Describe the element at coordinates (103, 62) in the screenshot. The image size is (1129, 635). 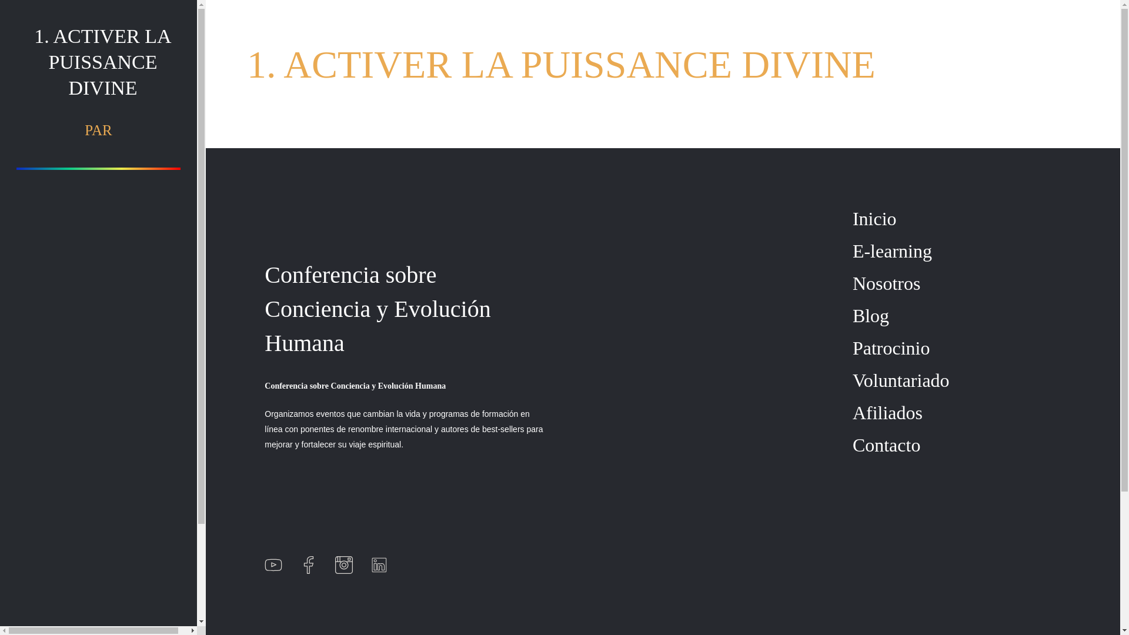
I see `1. ACTIVER LA PUISSANCE DIVINE` at that location.